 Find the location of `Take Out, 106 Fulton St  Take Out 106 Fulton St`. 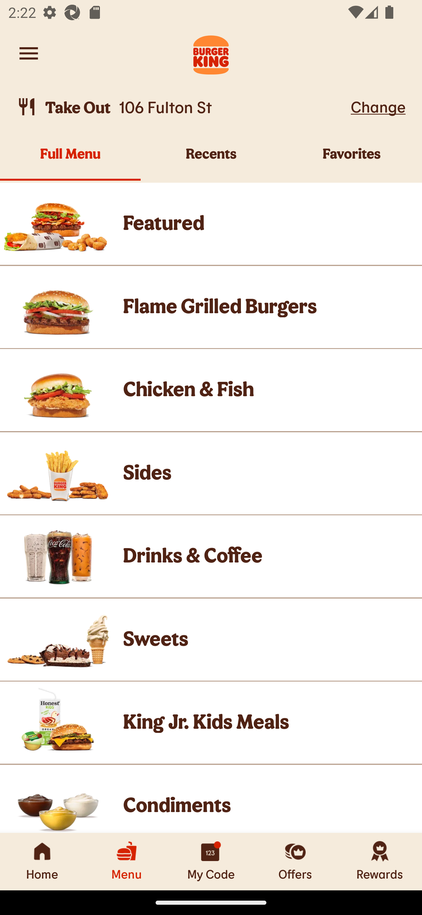

Take Out, 106 Fulton St  Take Out 106 Fulton St is located at coordinates (182, 107).